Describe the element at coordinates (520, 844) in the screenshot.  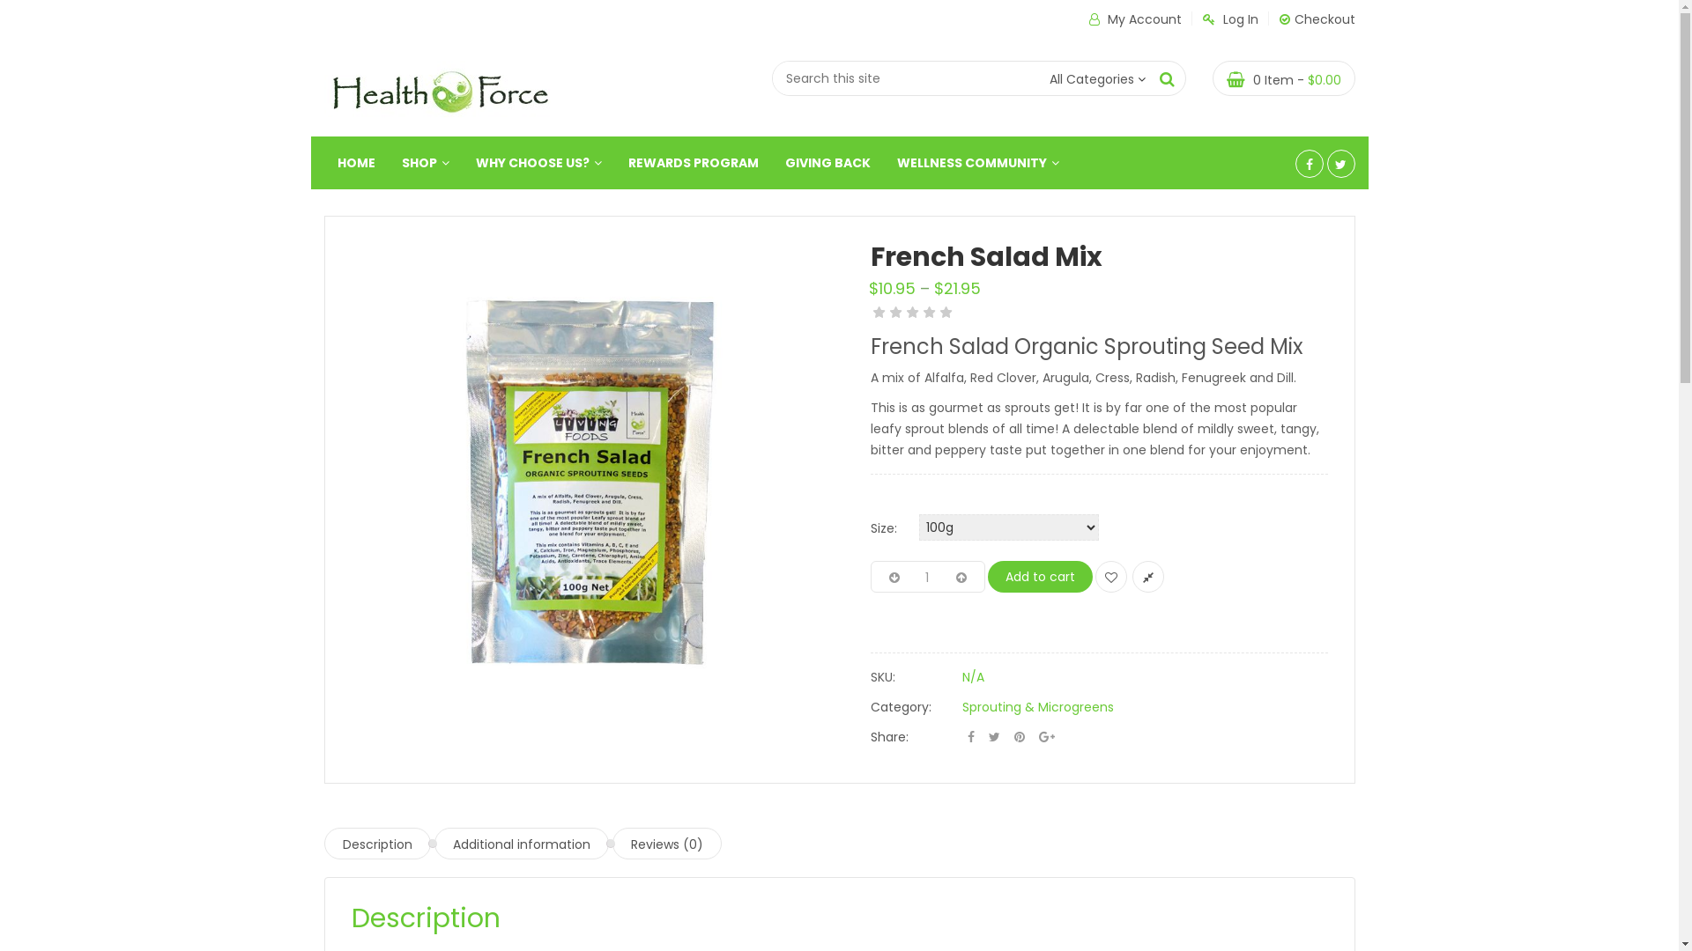
I see `Additional information` at that location.